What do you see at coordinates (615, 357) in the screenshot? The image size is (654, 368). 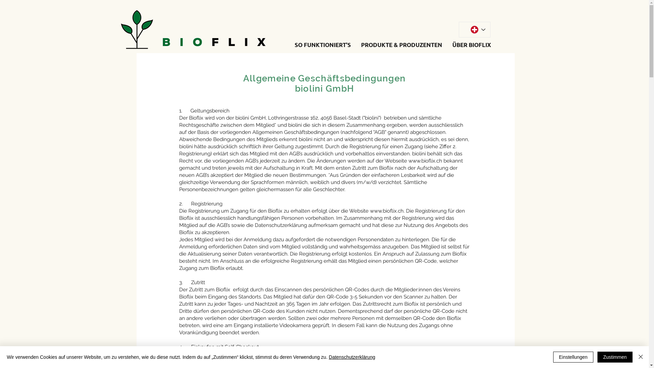 I see `Zustimmen` at bounding box center [615, 357].